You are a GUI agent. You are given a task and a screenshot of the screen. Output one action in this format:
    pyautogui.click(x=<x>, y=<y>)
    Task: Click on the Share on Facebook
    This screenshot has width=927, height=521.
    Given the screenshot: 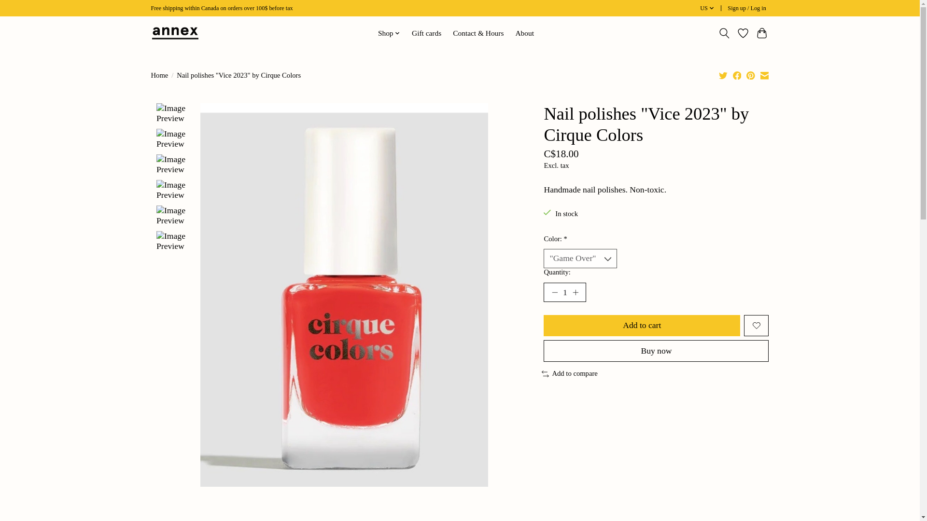 What is the action you would take?
    pyautogui.click(x=737, y=75)
    